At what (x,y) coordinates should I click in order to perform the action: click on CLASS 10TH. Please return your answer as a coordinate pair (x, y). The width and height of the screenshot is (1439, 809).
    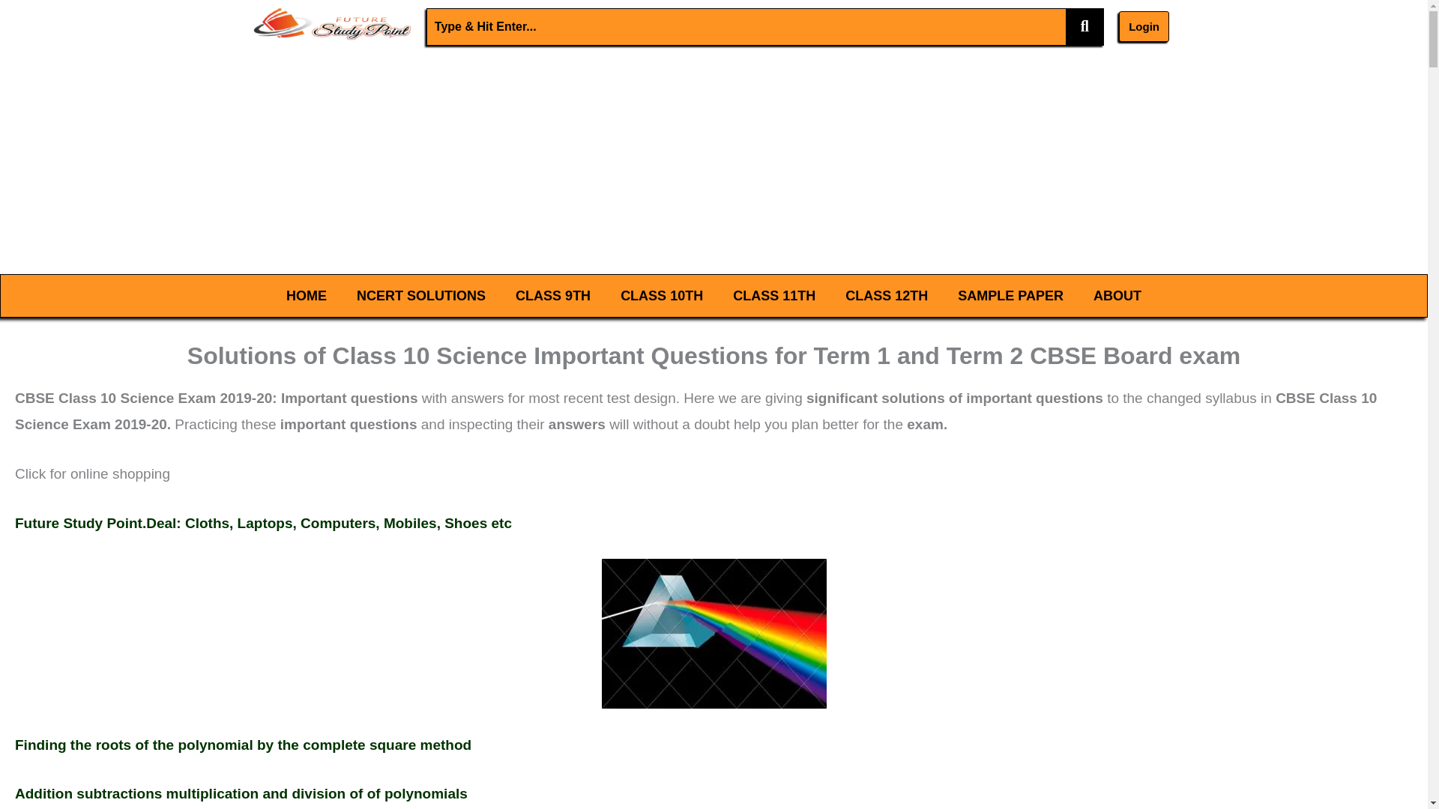
    Looking at the image, I should click on (662, 295).